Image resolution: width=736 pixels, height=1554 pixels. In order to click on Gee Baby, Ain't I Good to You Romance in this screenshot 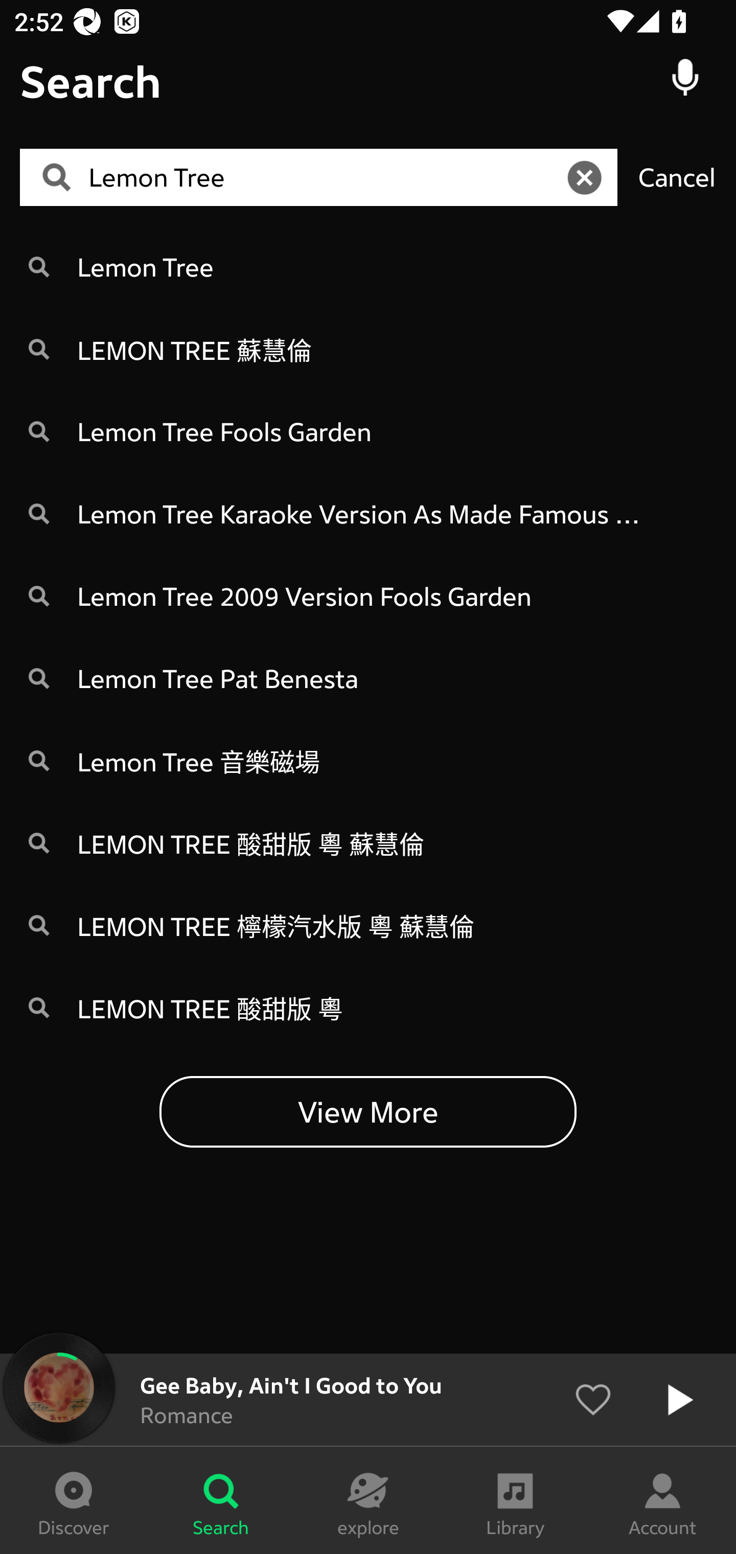, I will do `click(368, 1400)`.